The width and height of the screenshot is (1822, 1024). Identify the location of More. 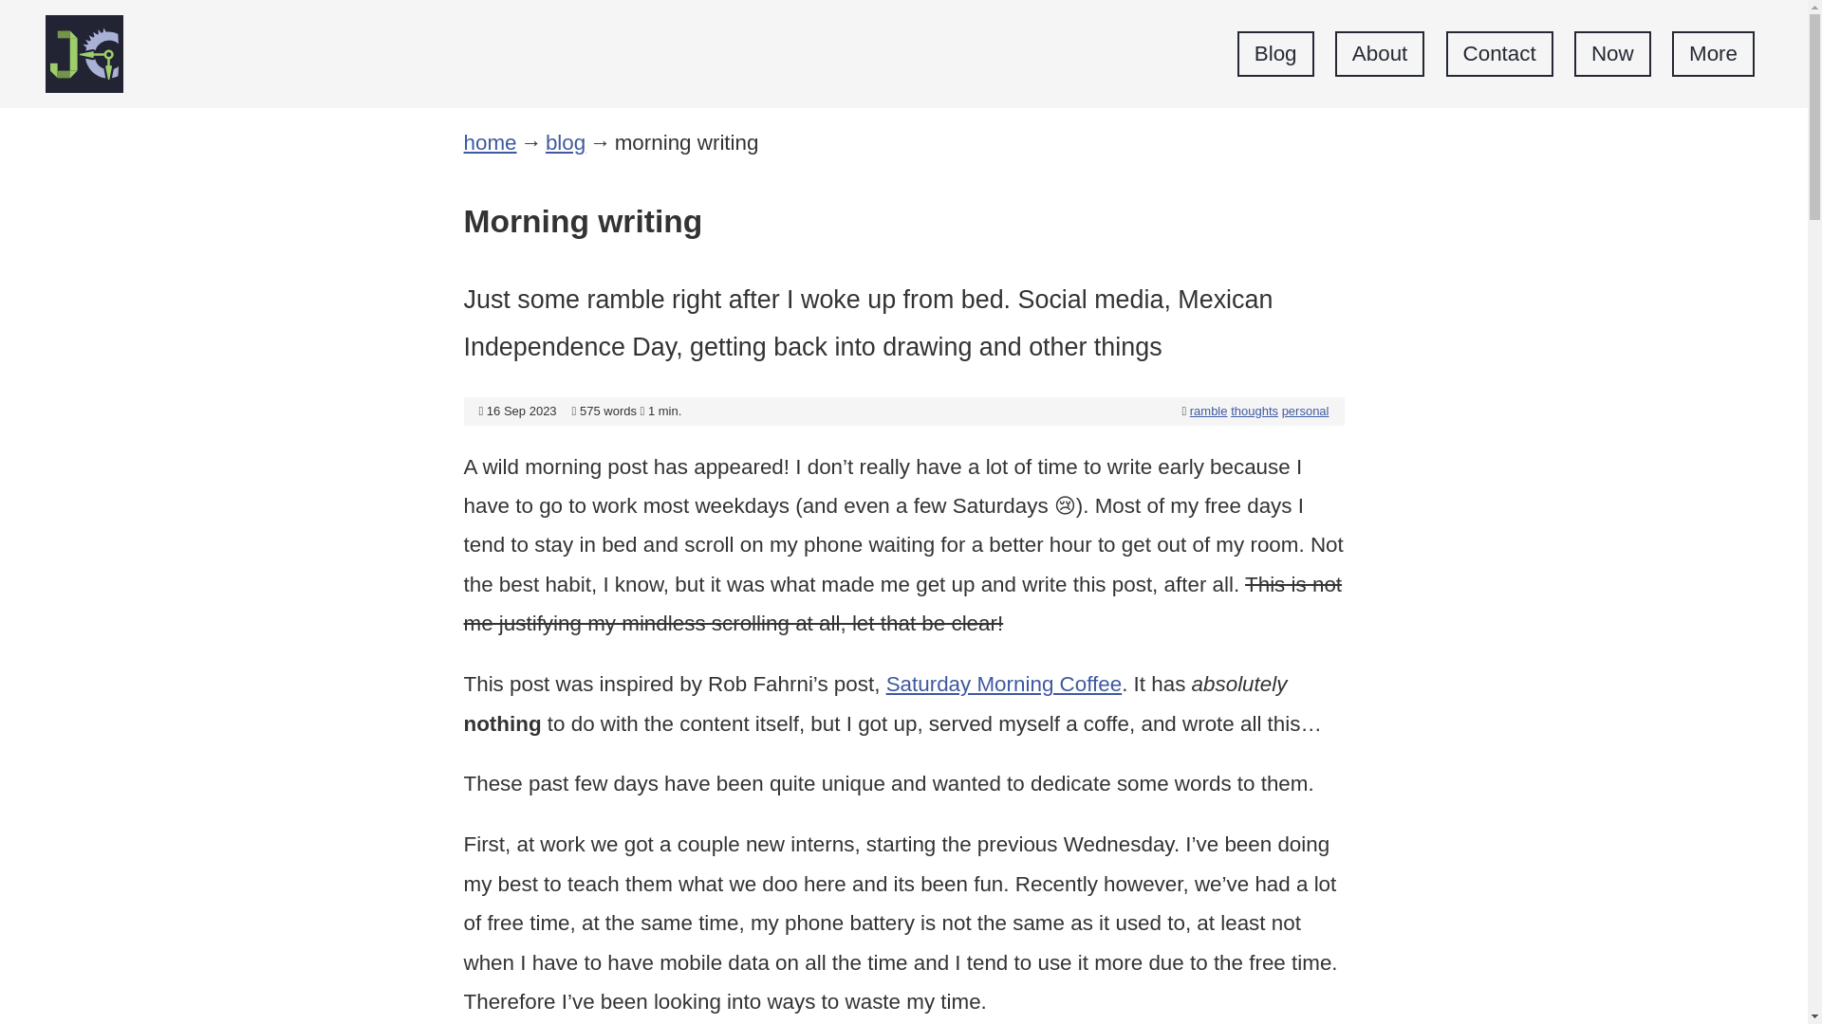
(1713, 55).